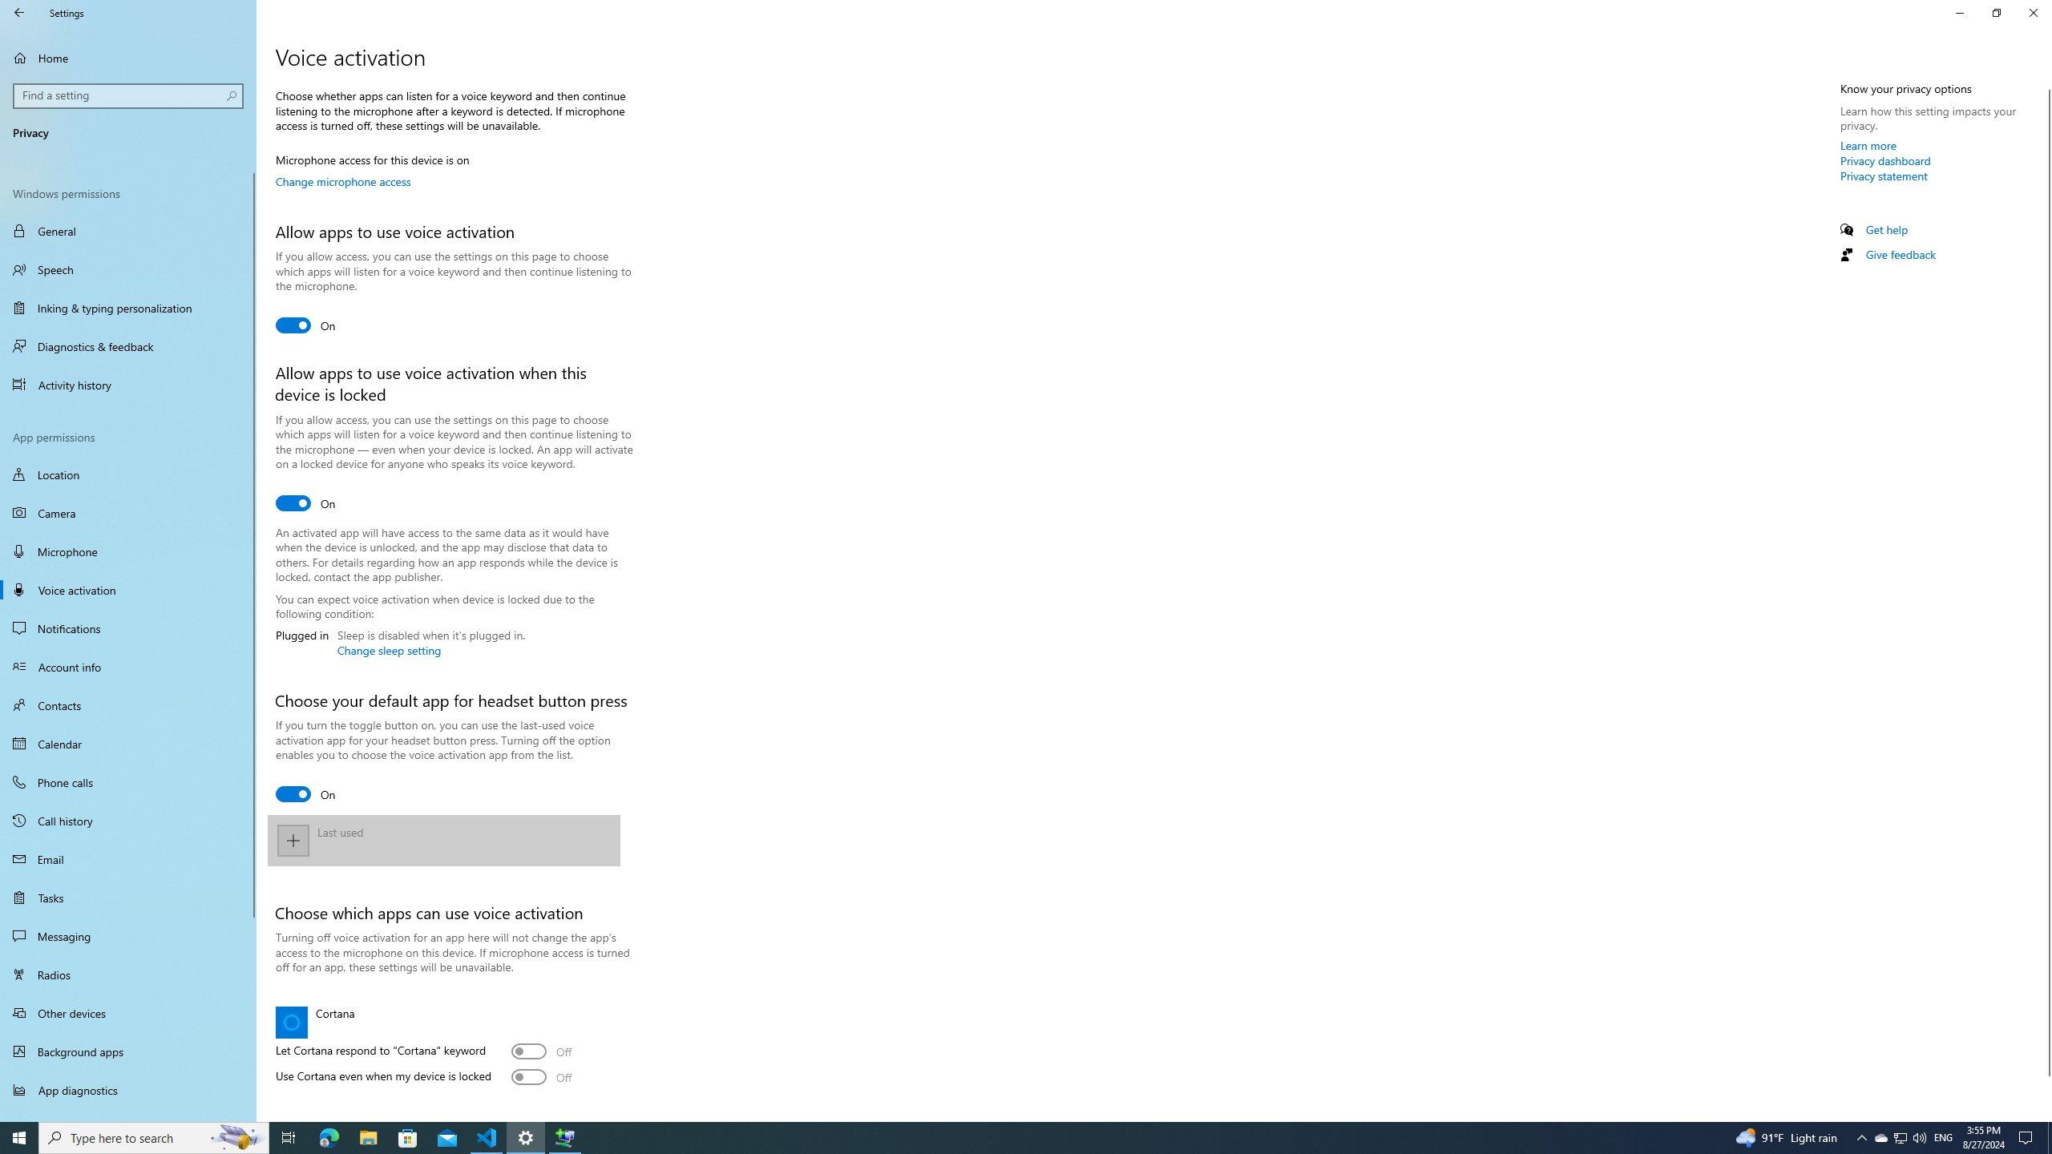 This screenshot has height=1154, width=2052. What do you see at coordinates (542, 1051) in the screenshot?
I see `Let Cortana respond to "Cortana" keyword` at bounding box center [542, 1051].